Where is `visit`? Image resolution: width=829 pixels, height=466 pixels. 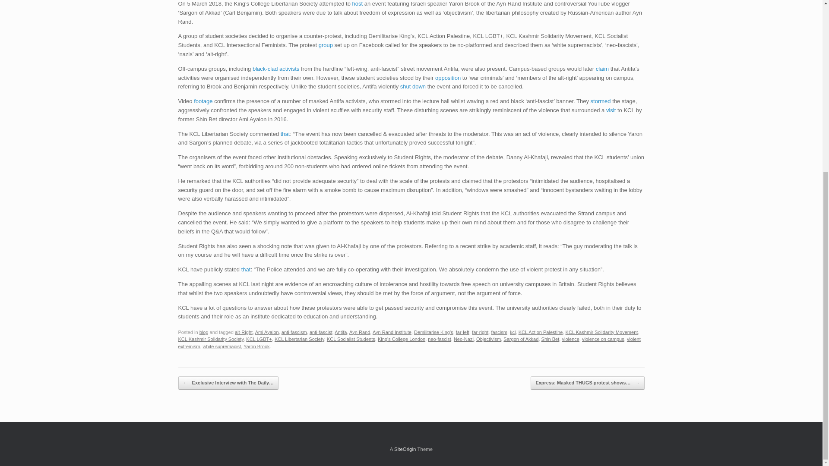 visit is located at coordinates (611, 110).